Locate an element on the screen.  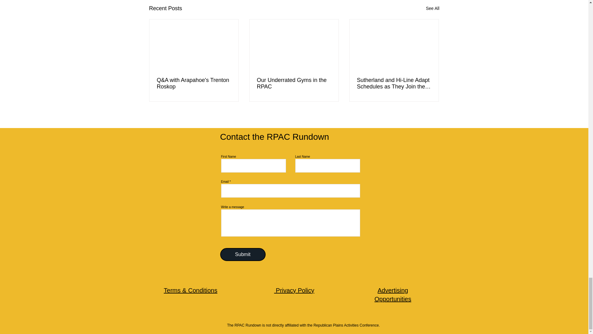
Sutherland and Hi-Line Adapt Schedules as They Join the RPAC is located at coordinates (394, 83).